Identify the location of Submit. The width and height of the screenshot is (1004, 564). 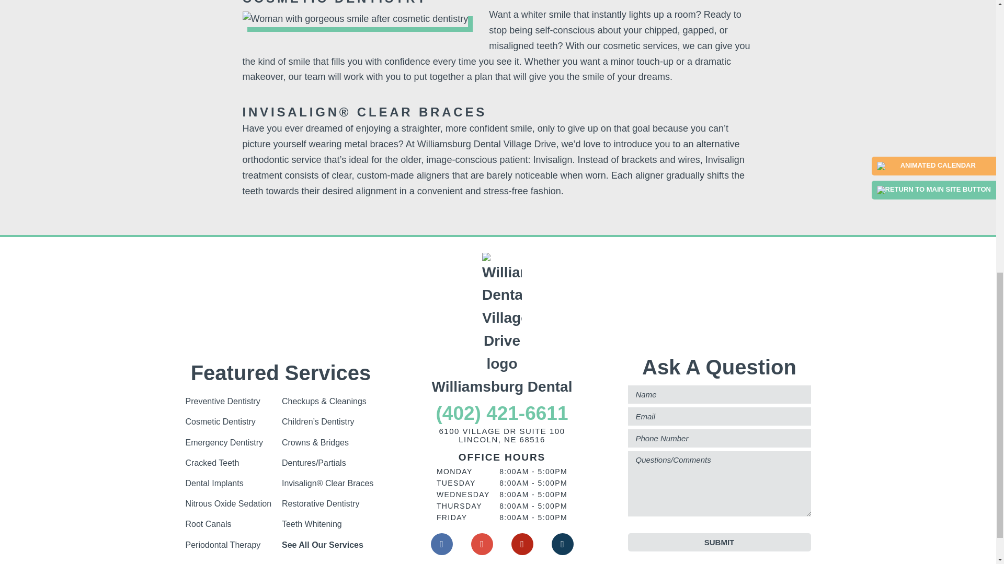
(718, 542).